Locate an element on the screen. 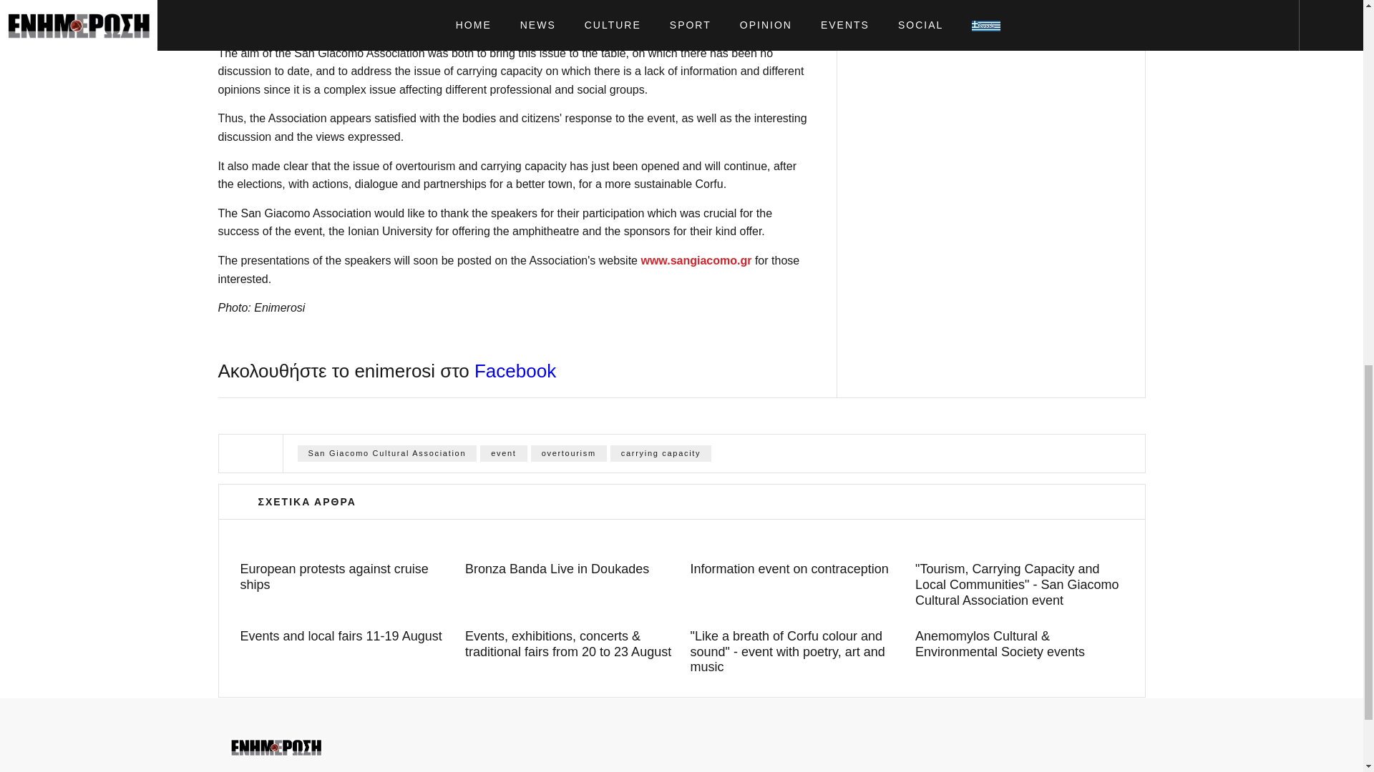 The width and height of the screenshot is (1374, 772). overtourism is located at coordinates (568, 453).